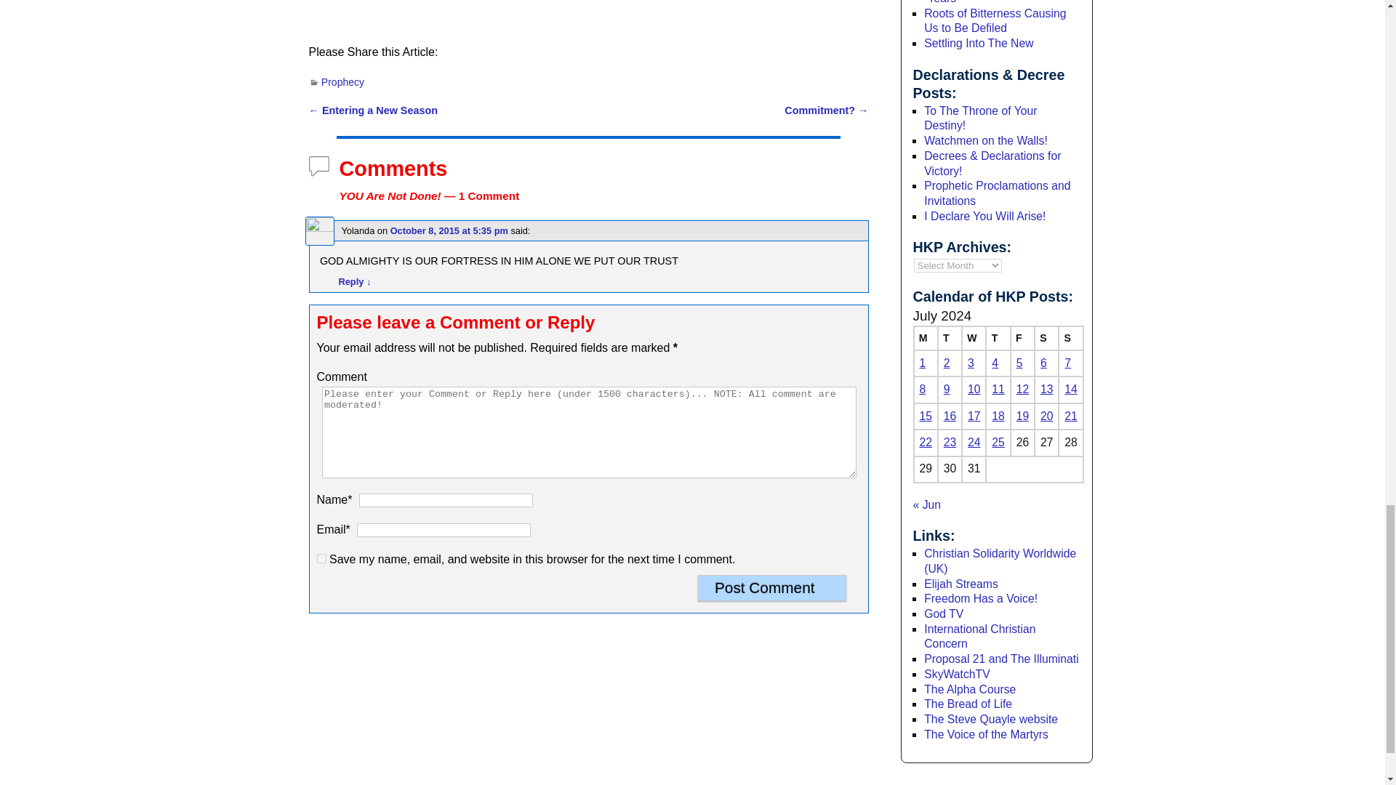 The width and height of the screenshot is (1396, 785). I want to click on Friday, so click(1022, 338).